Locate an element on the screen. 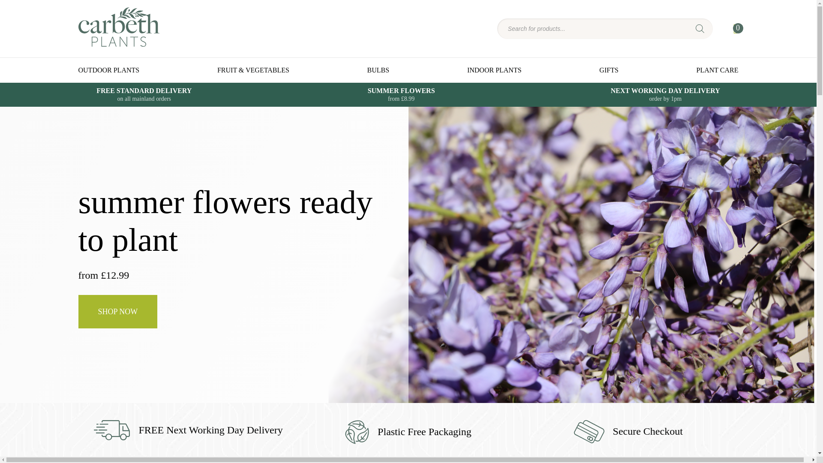 Image resolution: width=823 pixels, height=463 pixels. FREE STANDARD DELIVERY is located at coordinates (144, 94).